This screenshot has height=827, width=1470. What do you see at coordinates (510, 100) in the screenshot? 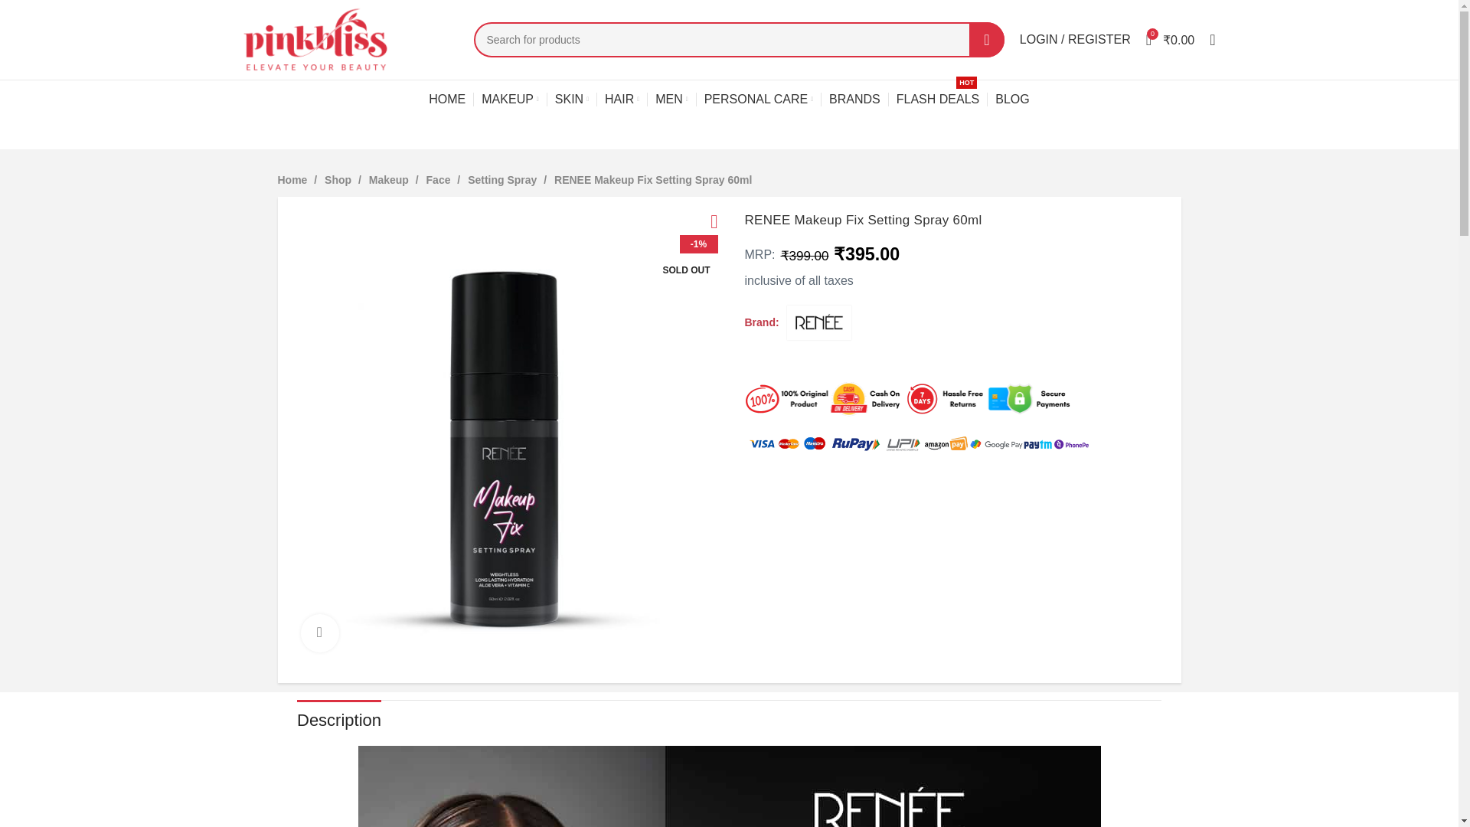
I see `MAKEUP` at bounding box center [510, 100].